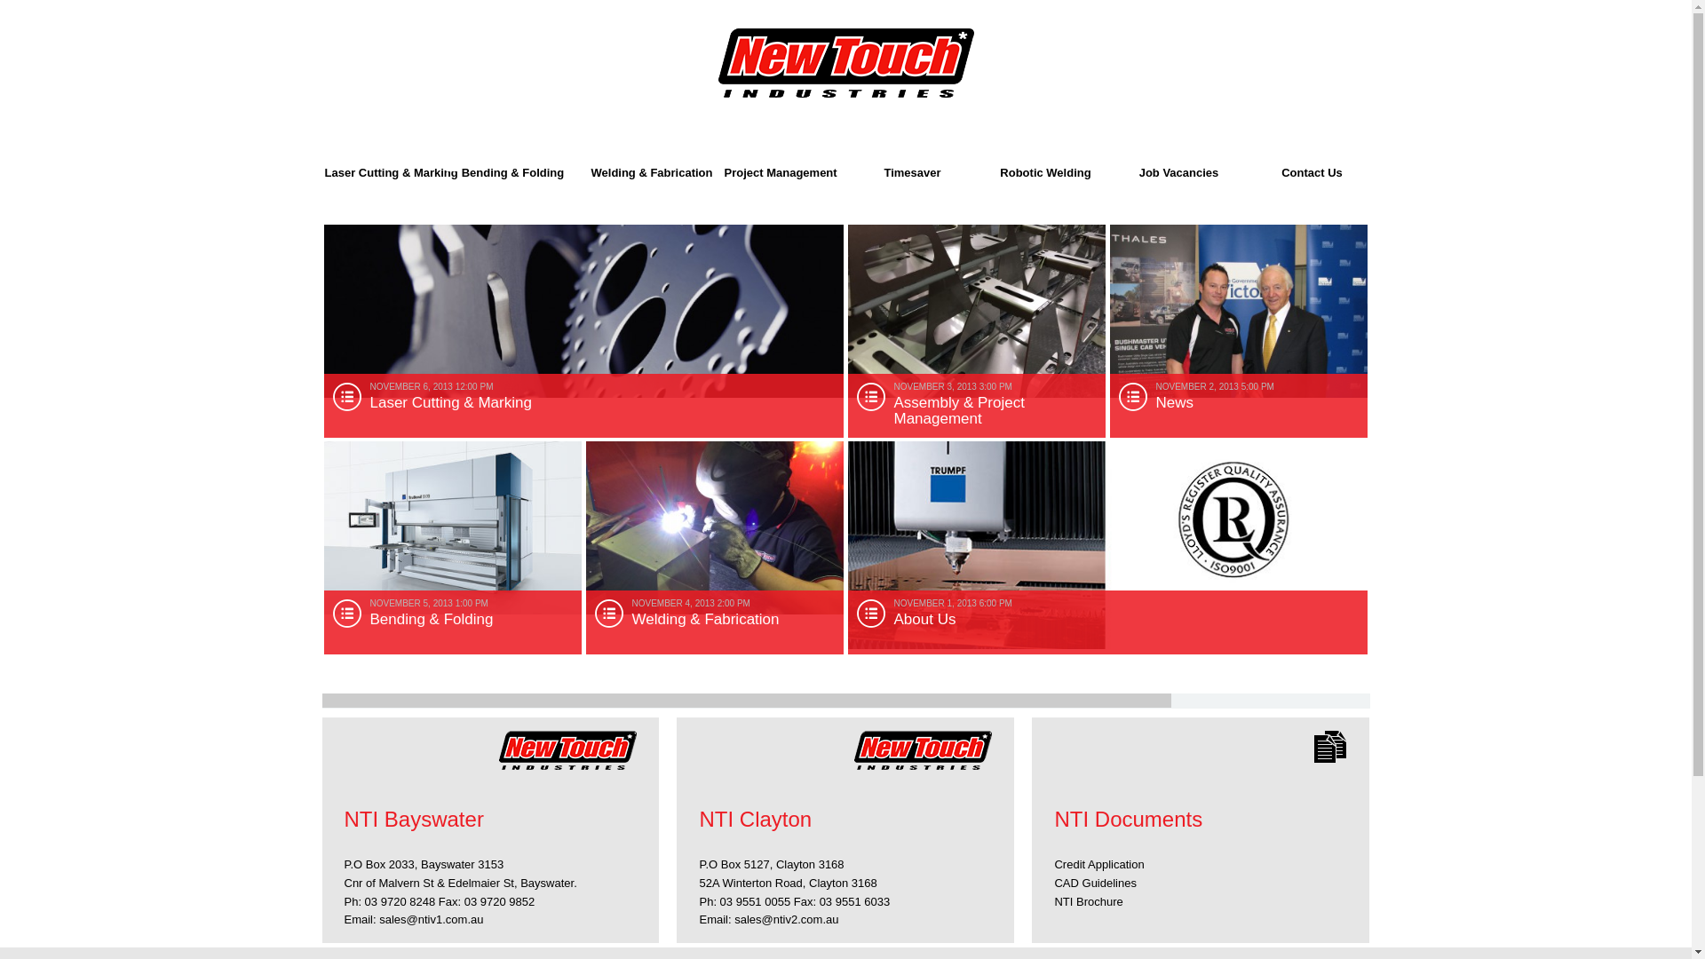 This screenshot has height=959, width=1705. What do you see at coordinates (1178, 164) in the screenshot?
I see `Job Vacancies` at bounding box center [1178, 164].